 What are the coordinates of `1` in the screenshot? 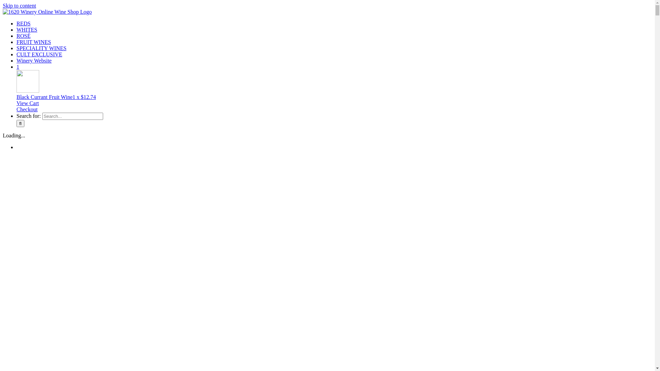 It's located at (18, 67).